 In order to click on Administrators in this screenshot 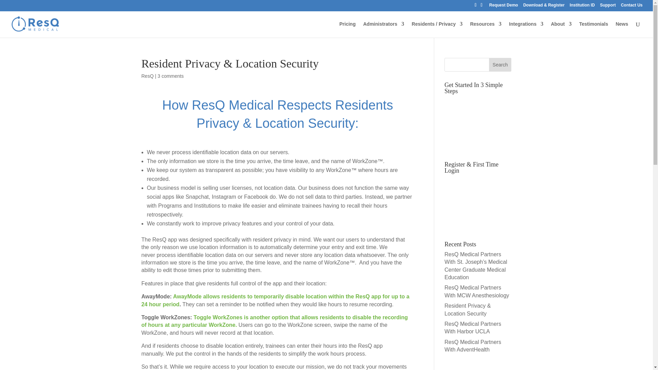, I will do `click(384, 29)`.